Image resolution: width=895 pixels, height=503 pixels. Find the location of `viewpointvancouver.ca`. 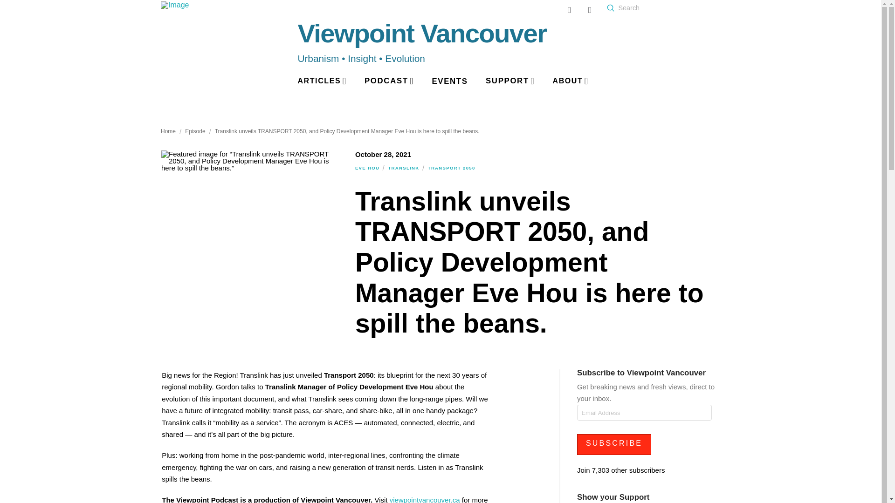

viewpointvancouver.ca is located at coordinates (424, 499).